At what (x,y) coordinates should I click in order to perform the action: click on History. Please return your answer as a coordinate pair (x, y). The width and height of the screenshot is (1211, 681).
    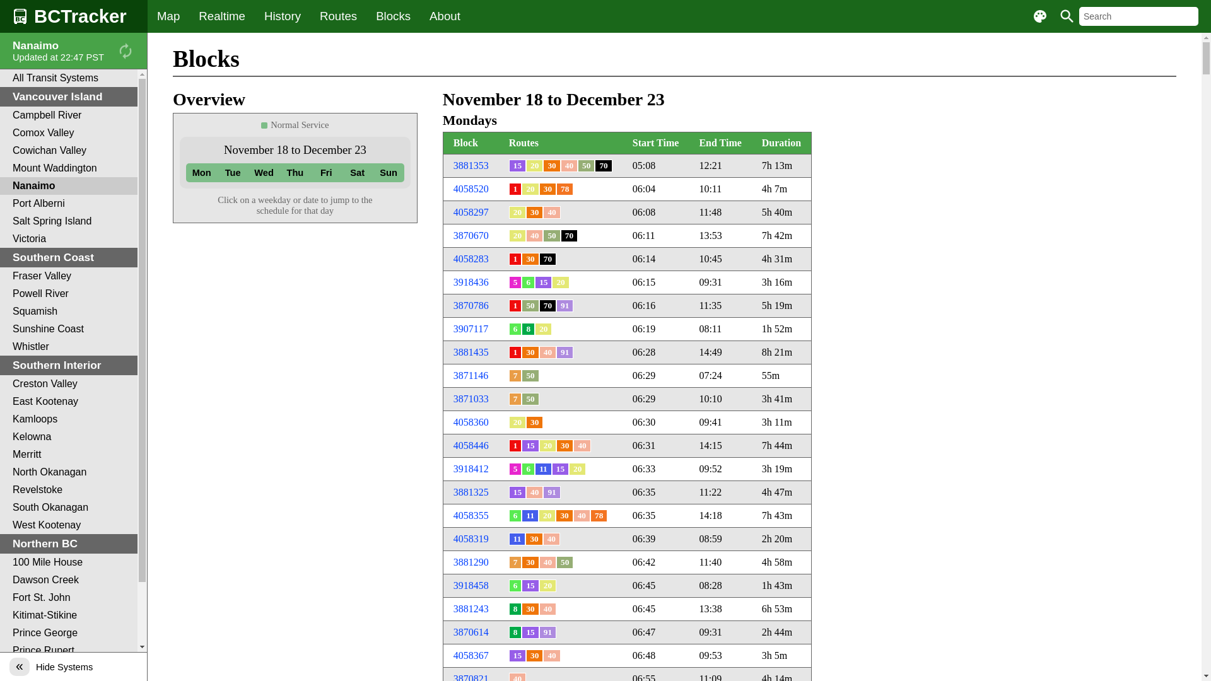
    Looking at the image, I should click on (283, 16).